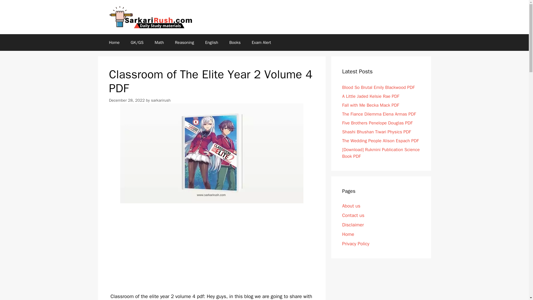 The width and height of the screenshot is (533, 300). Describe the element at coordinates (159, 42) in the screenshot. I see `Math` at that location.